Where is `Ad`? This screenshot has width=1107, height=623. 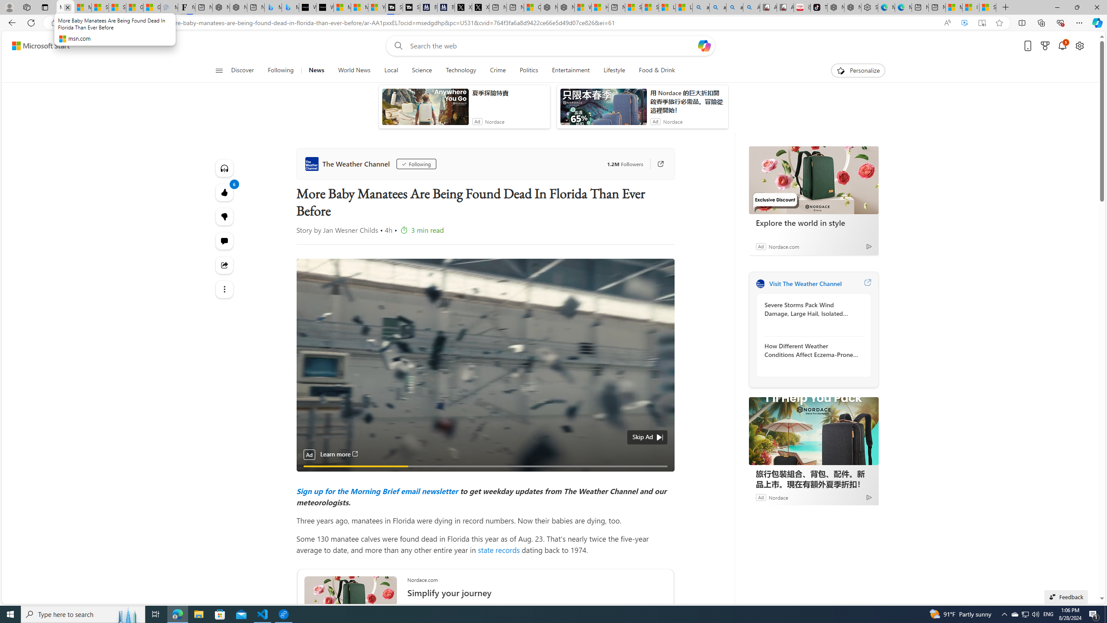
Ad is located at coordinates (760, 497).